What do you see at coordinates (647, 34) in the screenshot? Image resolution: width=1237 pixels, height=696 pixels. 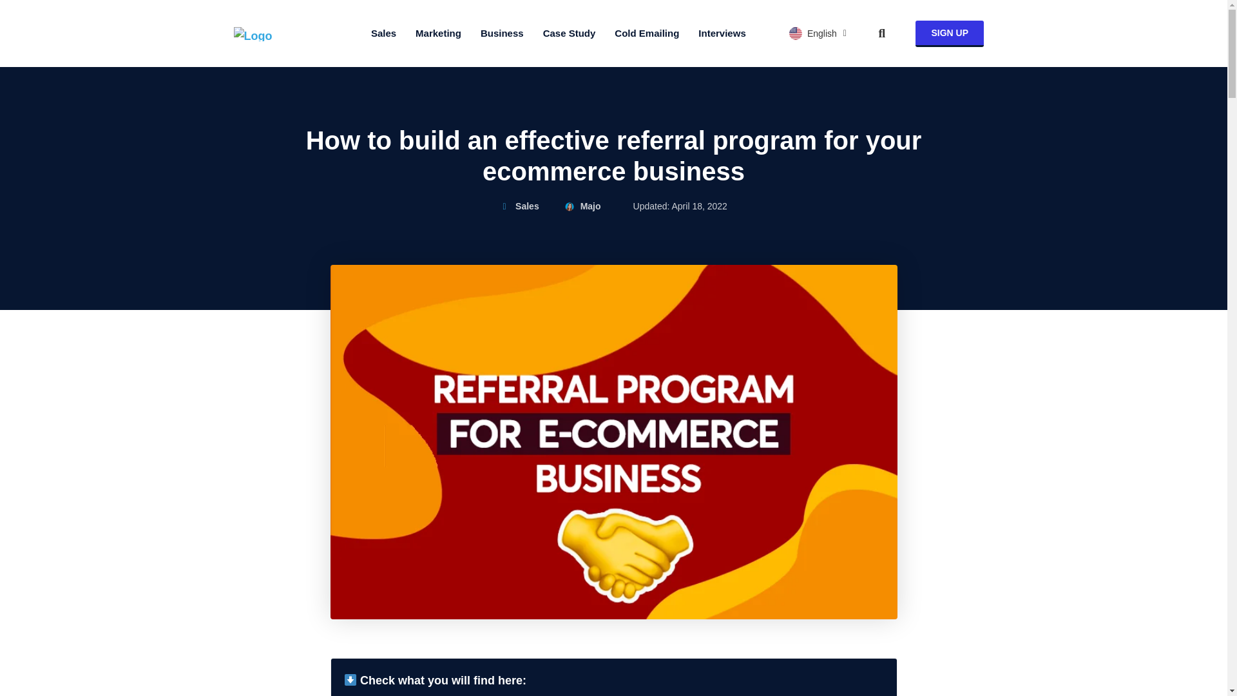 I see `Cold Emailing` at bounding box center [647, 34].